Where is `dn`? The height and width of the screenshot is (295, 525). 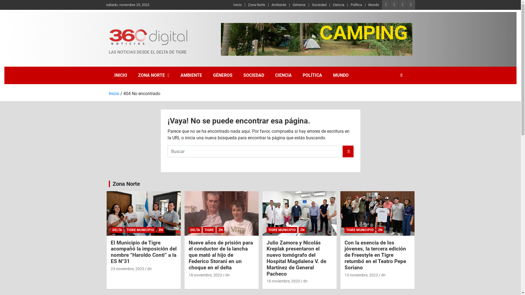 dn is located at coordinates (305, 281).